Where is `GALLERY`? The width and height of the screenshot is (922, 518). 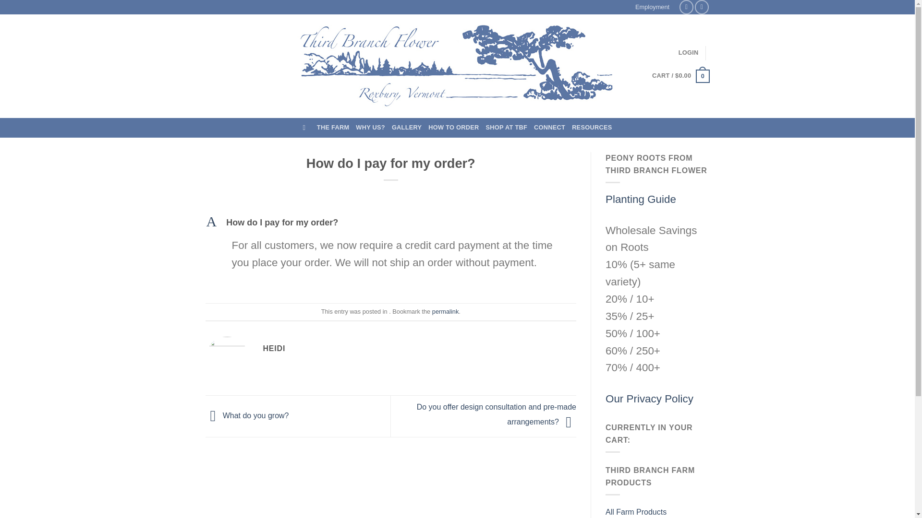 GALLERY is located at coordinates (406, 128).